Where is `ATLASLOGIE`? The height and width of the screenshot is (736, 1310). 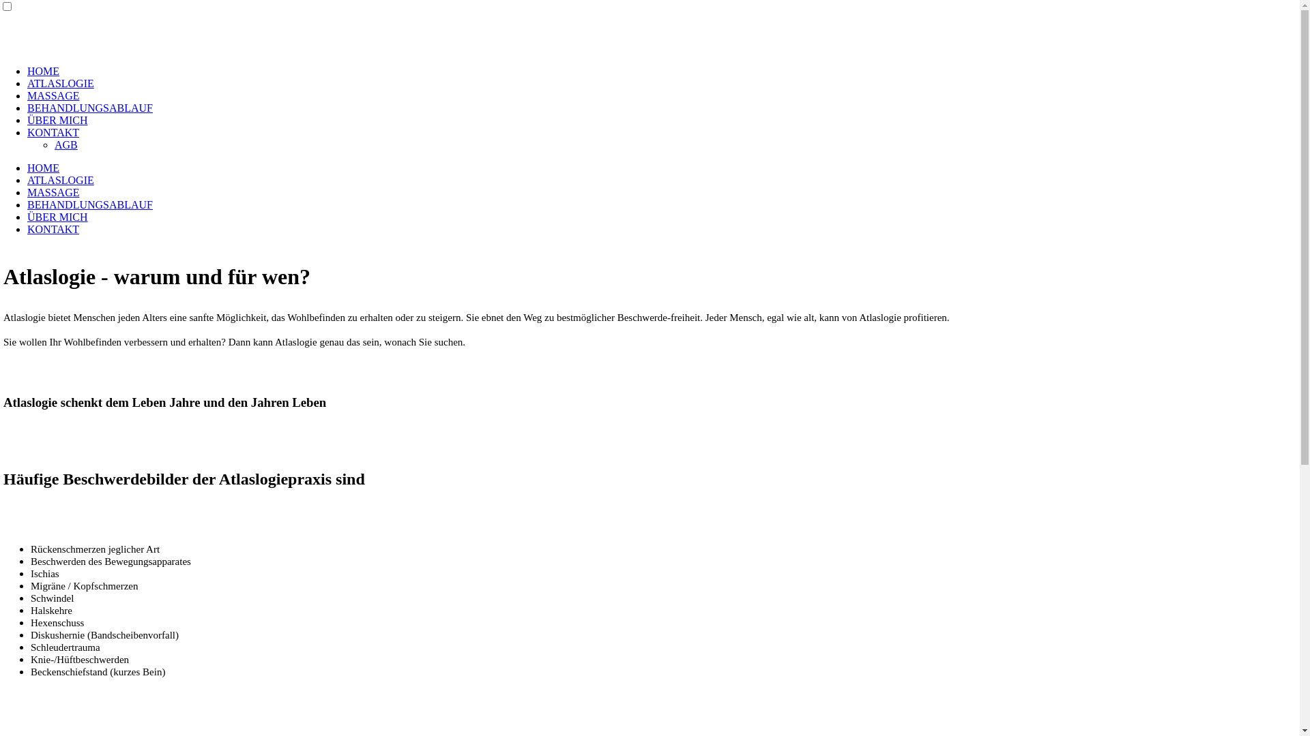
ATLASLOGIE is located at coordinates (61, 83).